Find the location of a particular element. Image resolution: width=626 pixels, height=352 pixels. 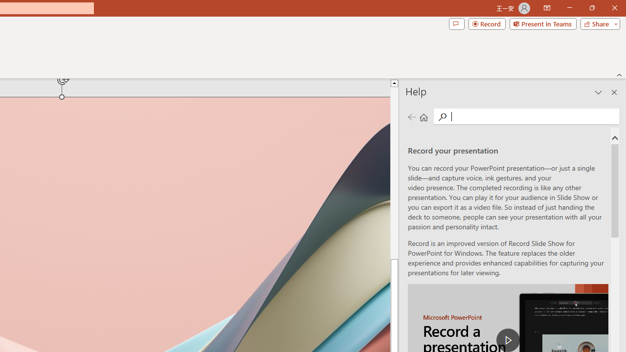

Minimize is located at coordinates (569, 8).